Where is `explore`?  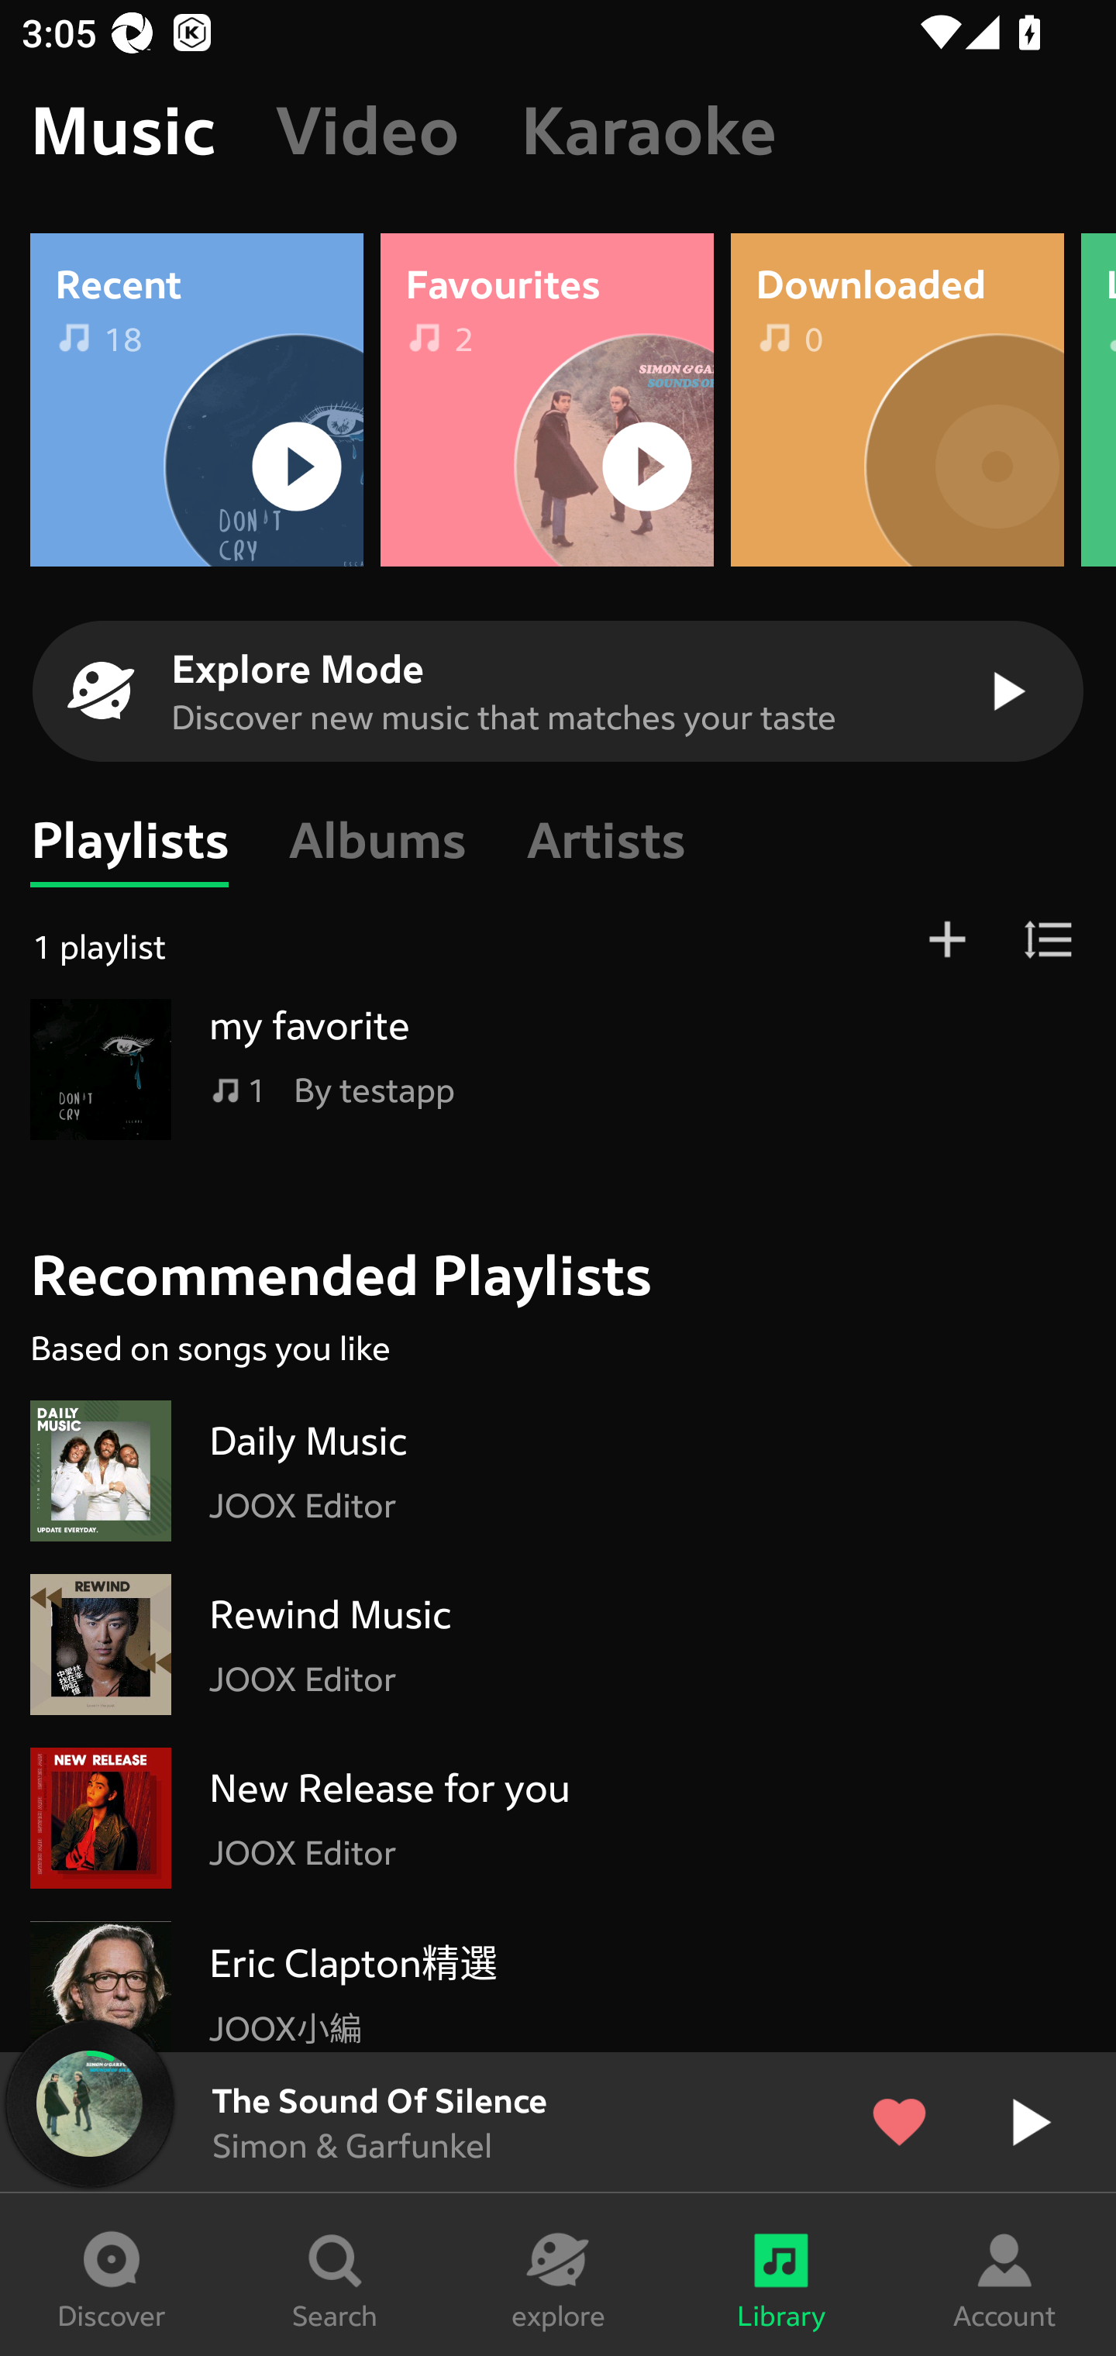
explore is located at coordinates (558, 2275).